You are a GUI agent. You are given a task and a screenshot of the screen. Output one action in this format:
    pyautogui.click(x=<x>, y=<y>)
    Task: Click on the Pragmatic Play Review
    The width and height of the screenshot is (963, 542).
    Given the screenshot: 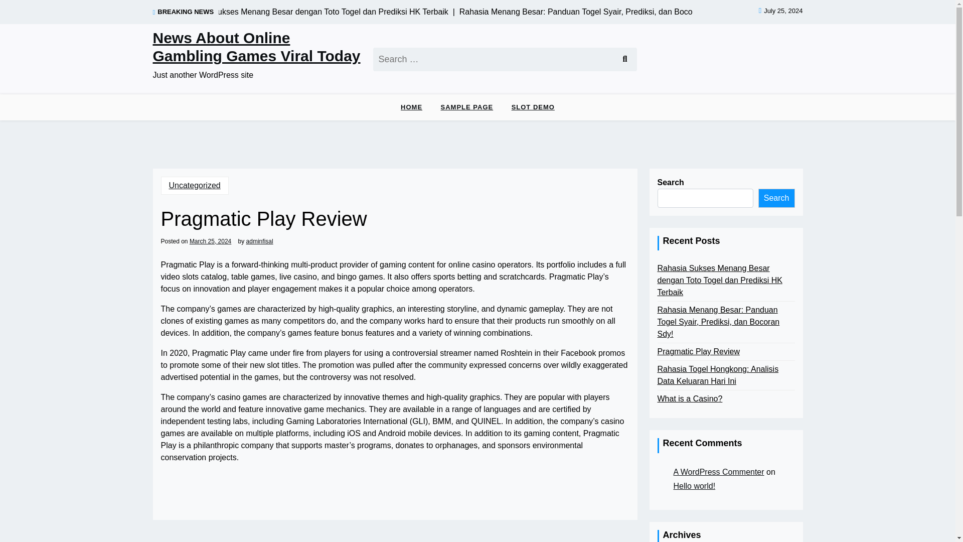 What is the action you would take?
    pyautogui.click(x=698, y=351)
    